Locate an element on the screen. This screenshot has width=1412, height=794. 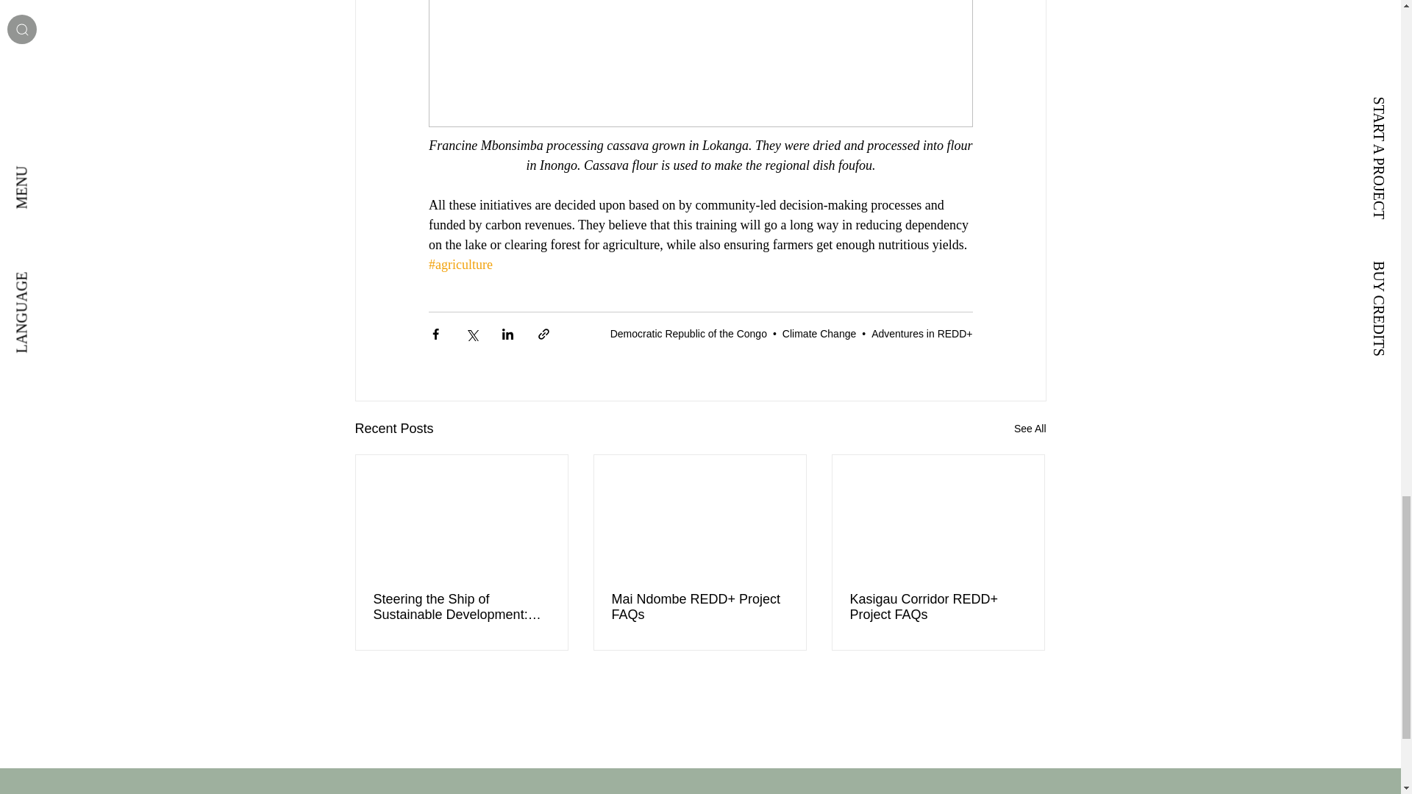
See All is located at coordinates (1030, 429).